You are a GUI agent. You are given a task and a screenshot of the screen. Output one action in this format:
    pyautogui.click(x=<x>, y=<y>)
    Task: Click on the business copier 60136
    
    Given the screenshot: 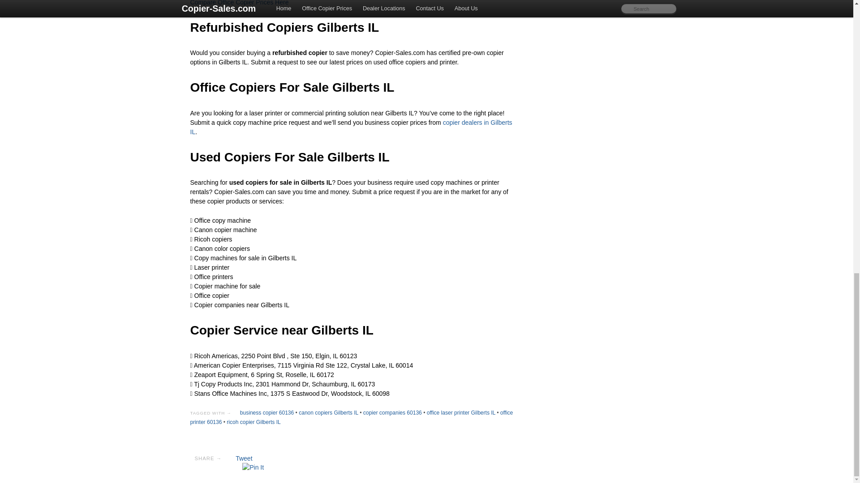 What is the action you would take?
    pyautogui.click(x=267, y=412)
    